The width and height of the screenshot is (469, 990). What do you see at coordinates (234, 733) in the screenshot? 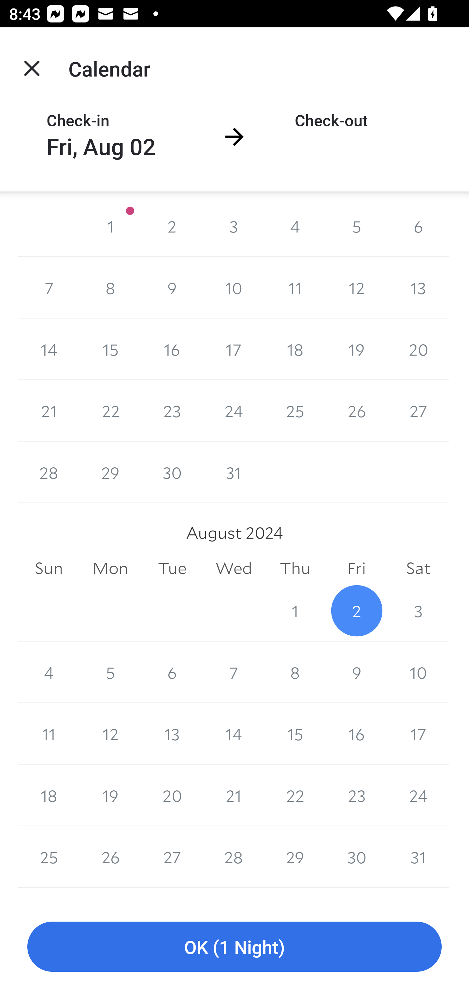
I see `14 14 August 2024` at bounding box center [234, 733].